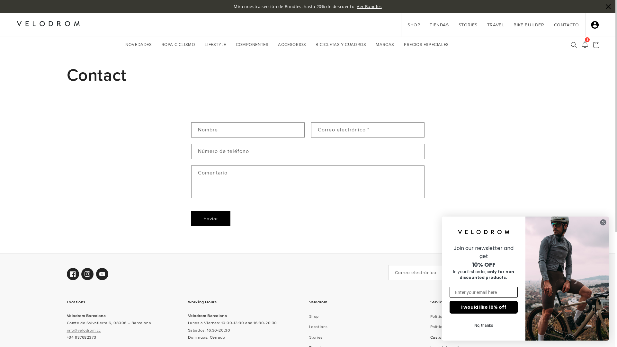 Image resolution: width=617 pixels, height=347 pixels. I want to click on 3, so click(582, 44).